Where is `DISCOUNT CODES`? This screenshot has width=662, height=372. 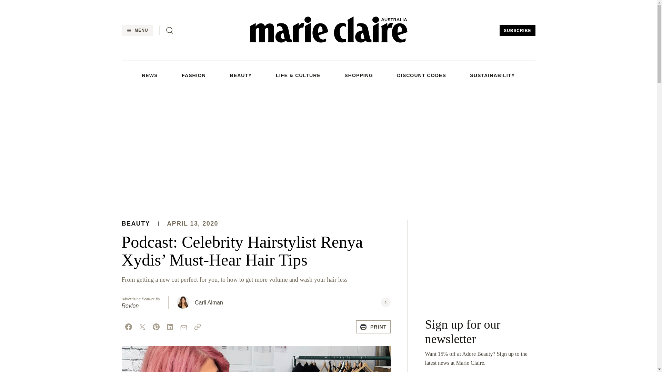 DISCOUNT CODES is located at coordinates (421, 75).